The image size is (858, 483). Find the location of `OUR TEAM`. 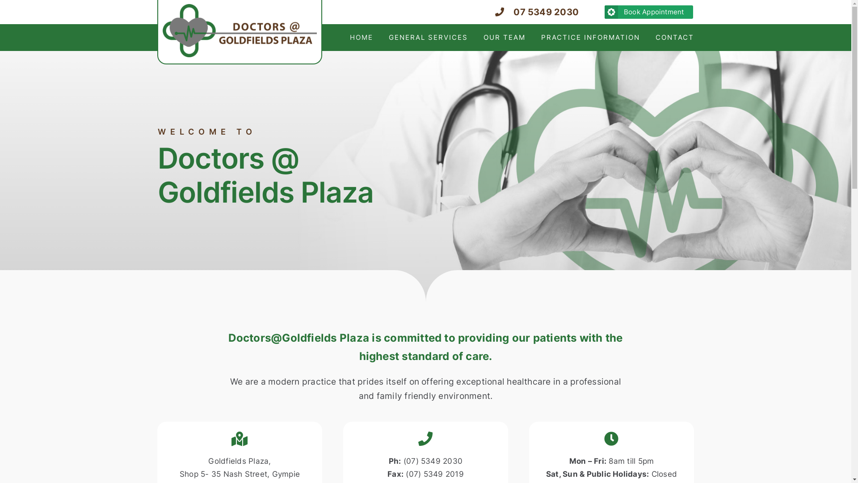

OUR TEAM is located at coordinates (505, 38).